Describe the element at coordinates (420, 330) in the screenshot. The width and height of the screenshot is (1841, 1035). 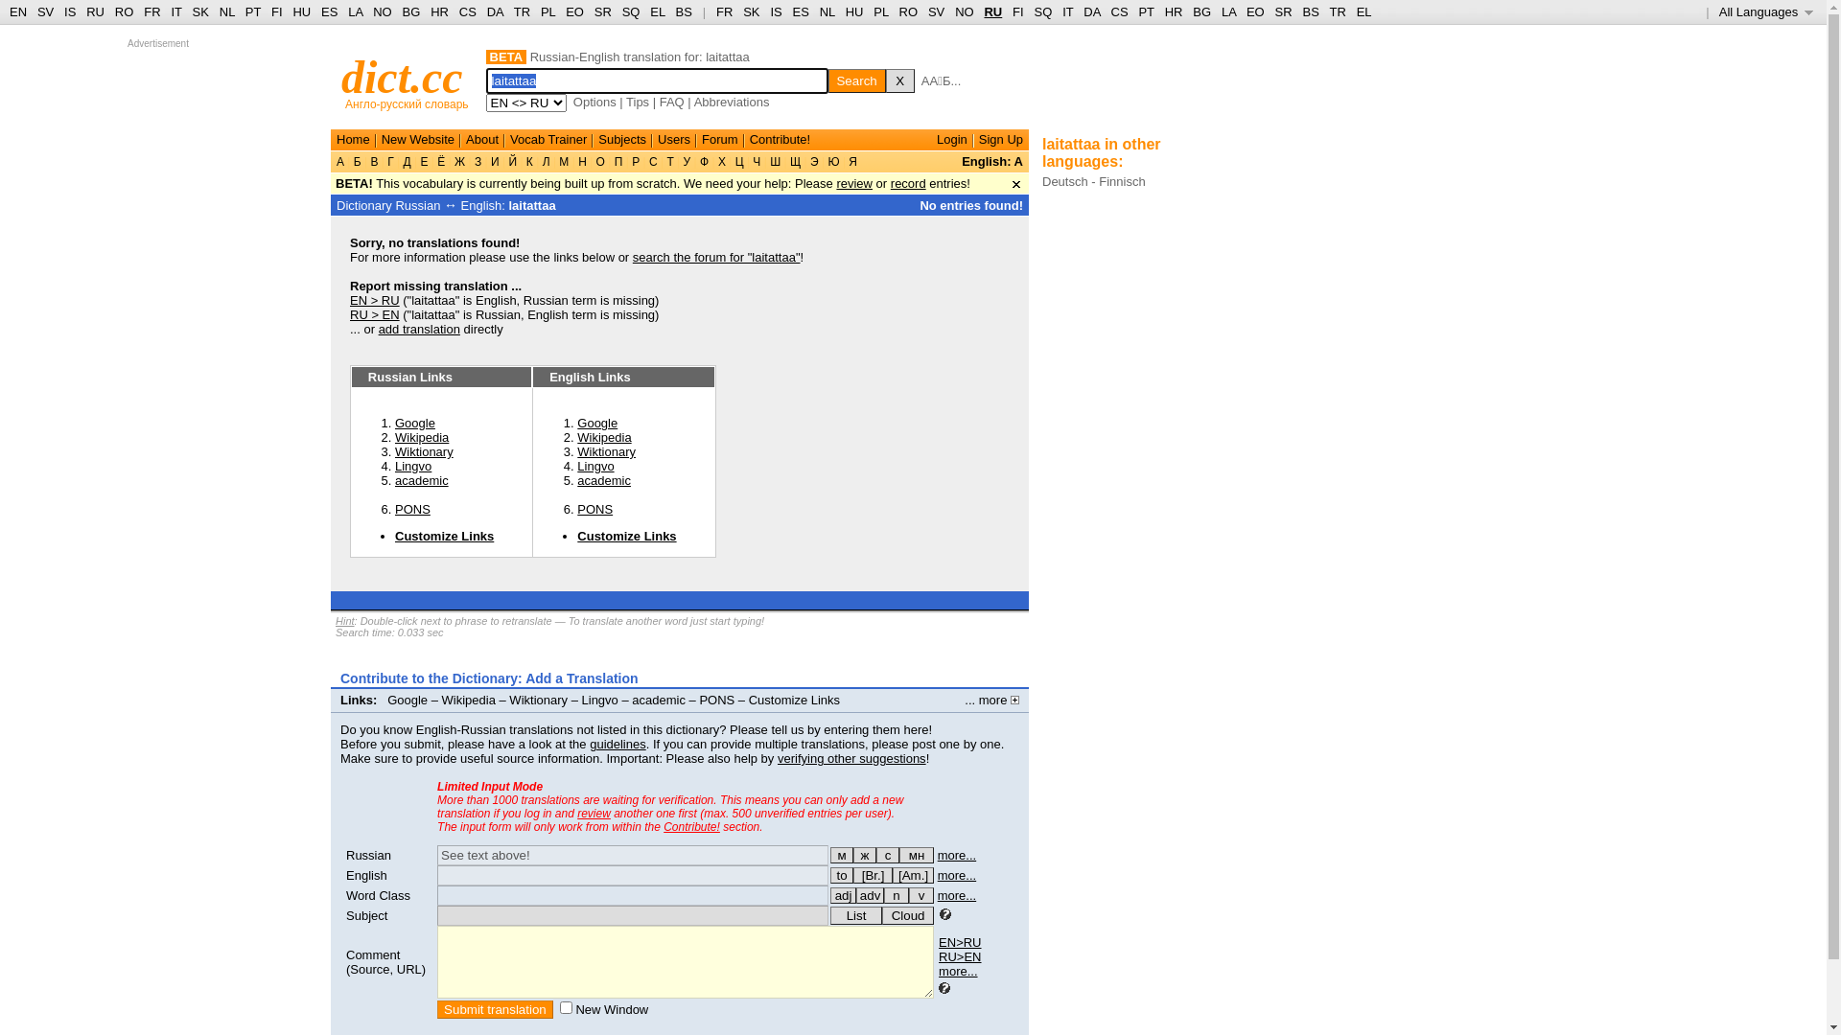
I see `add translation` at that location.